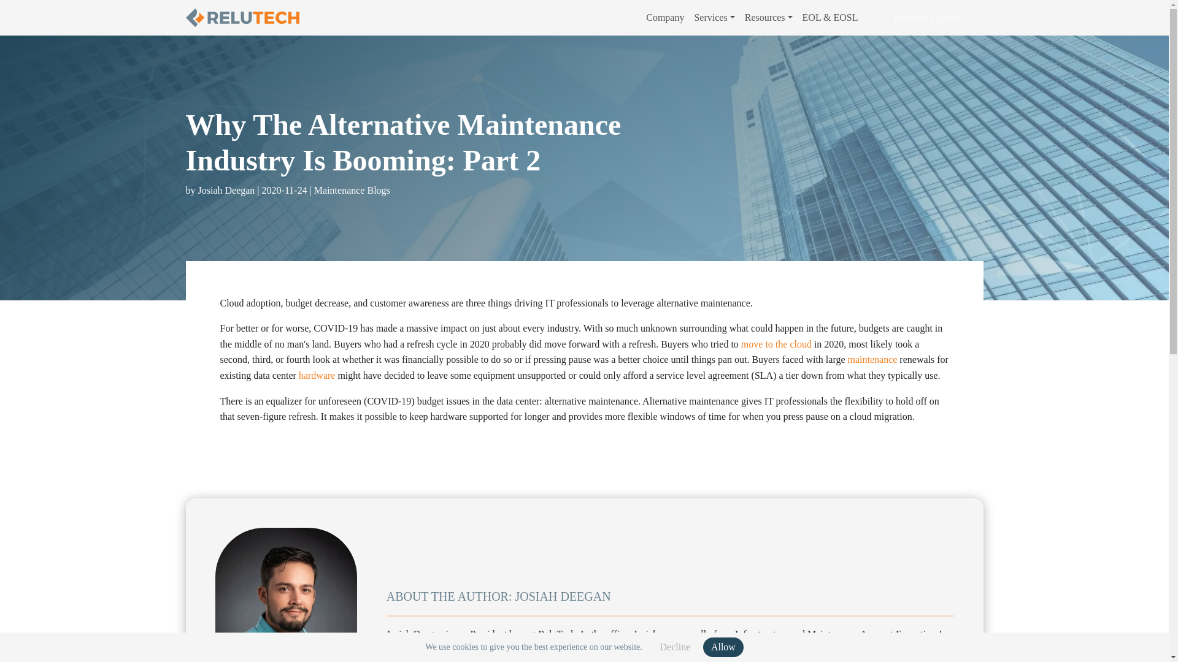  I want to click on Resources, so click(768, 17).